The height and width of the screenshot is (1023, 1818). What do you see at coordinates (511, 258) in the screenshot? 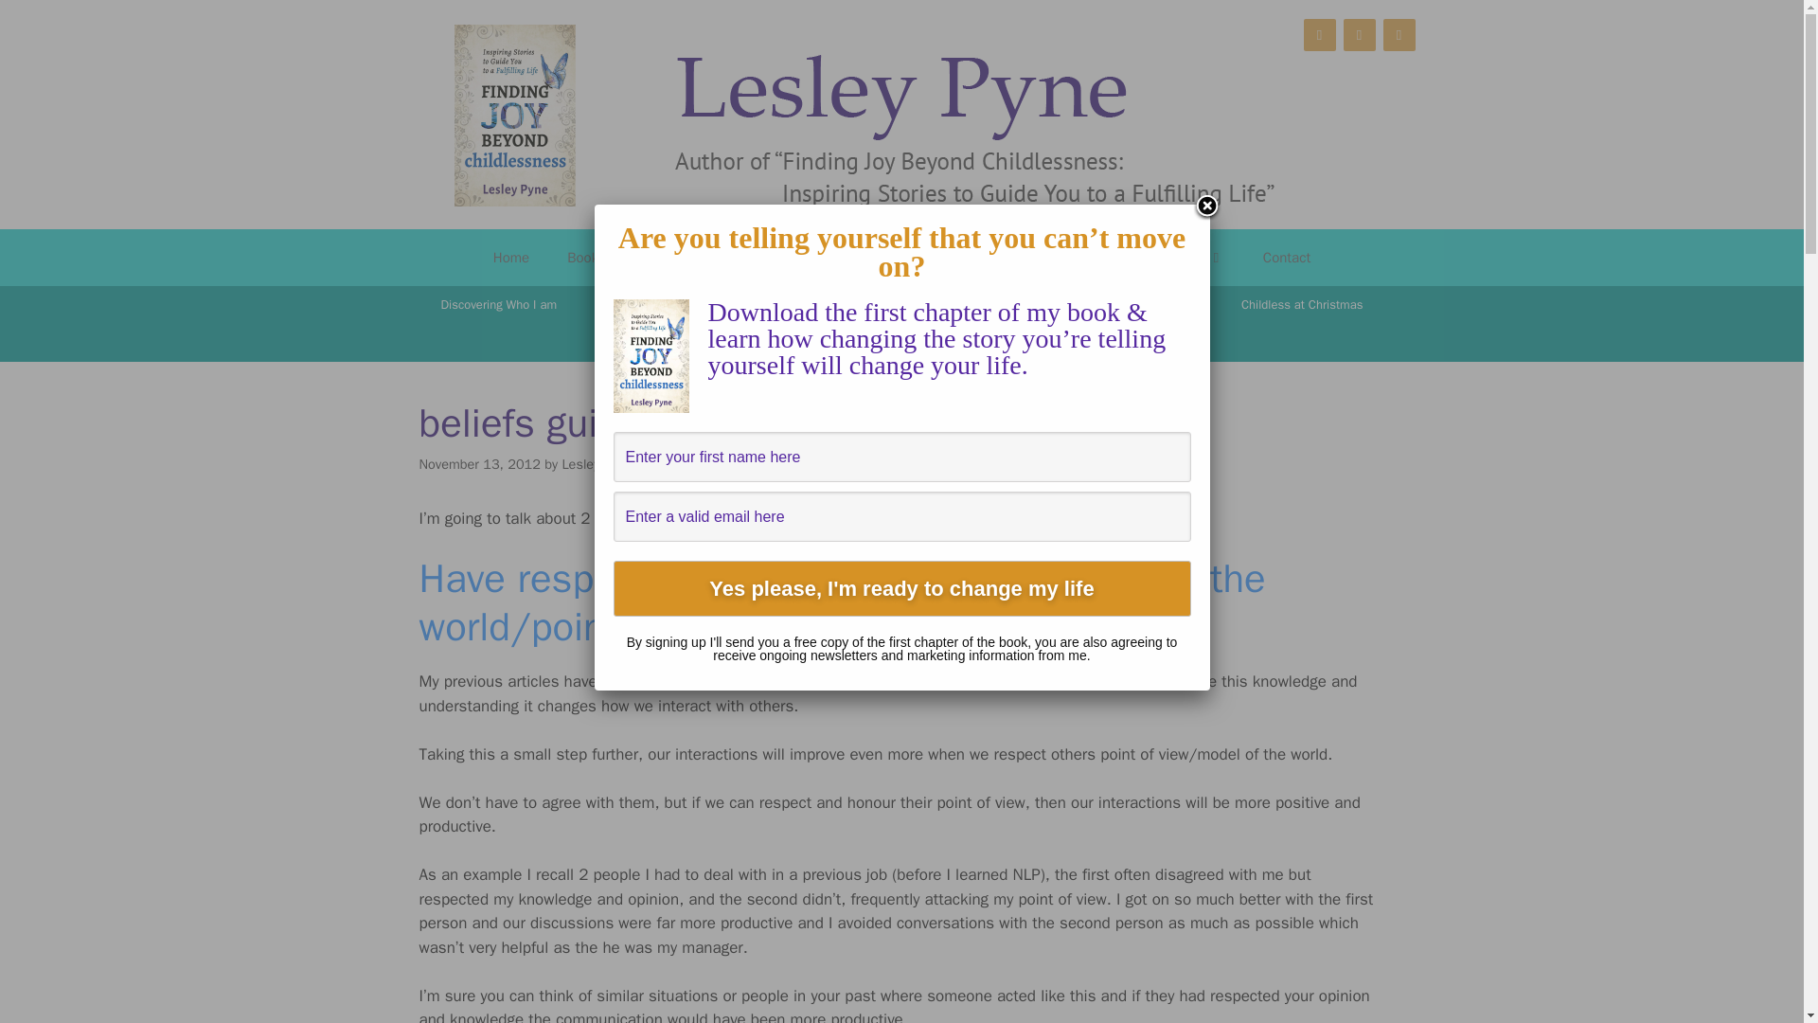
I see `Home` at bounding box center [511, 258].